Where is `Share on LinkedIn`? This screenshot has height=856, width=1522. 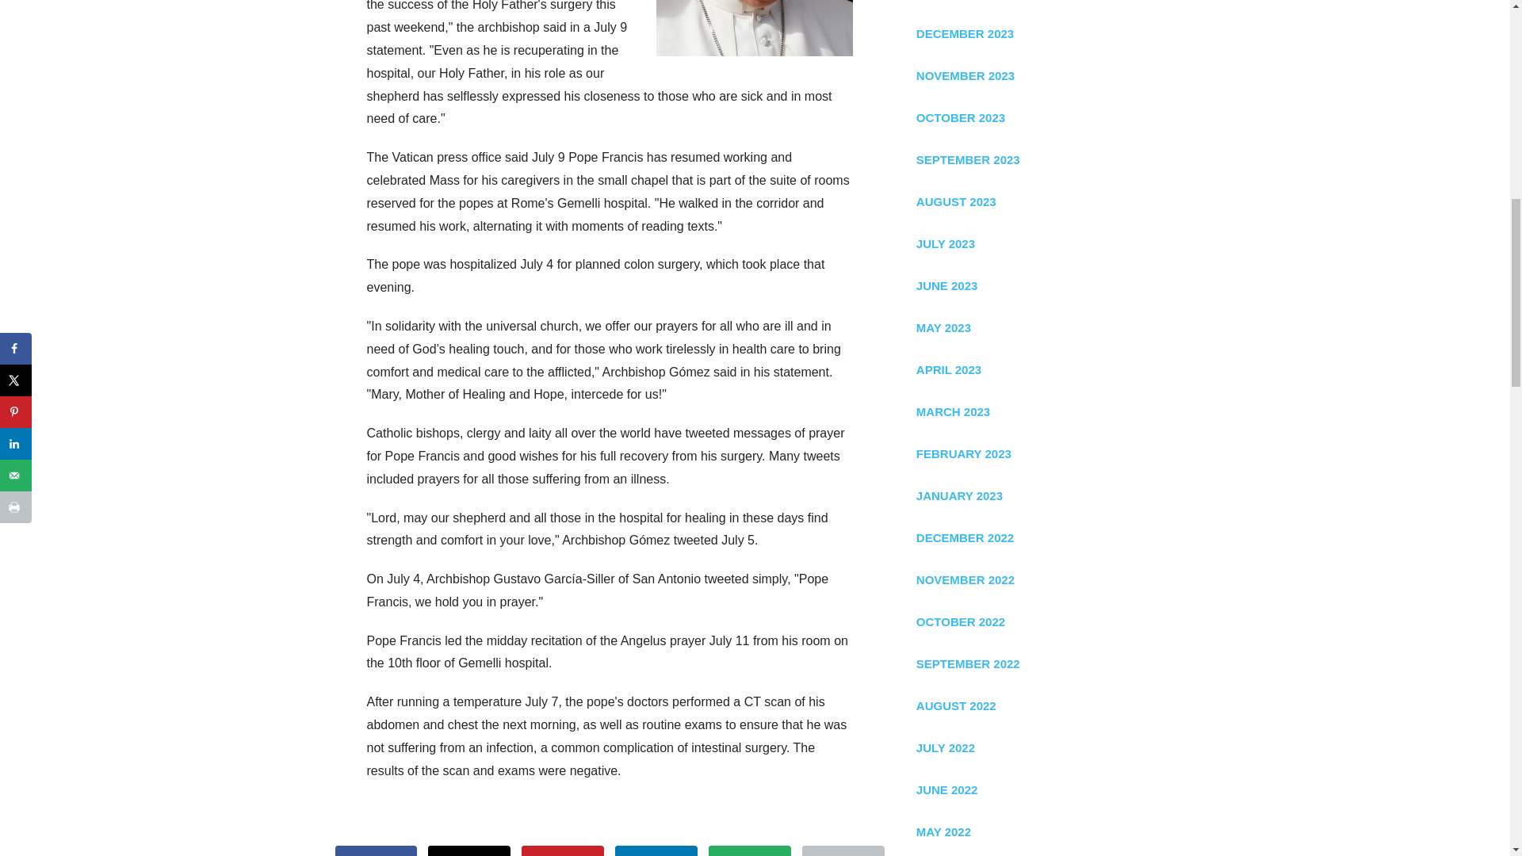 Share on LinkedIn is located at coordinates (656, 851).